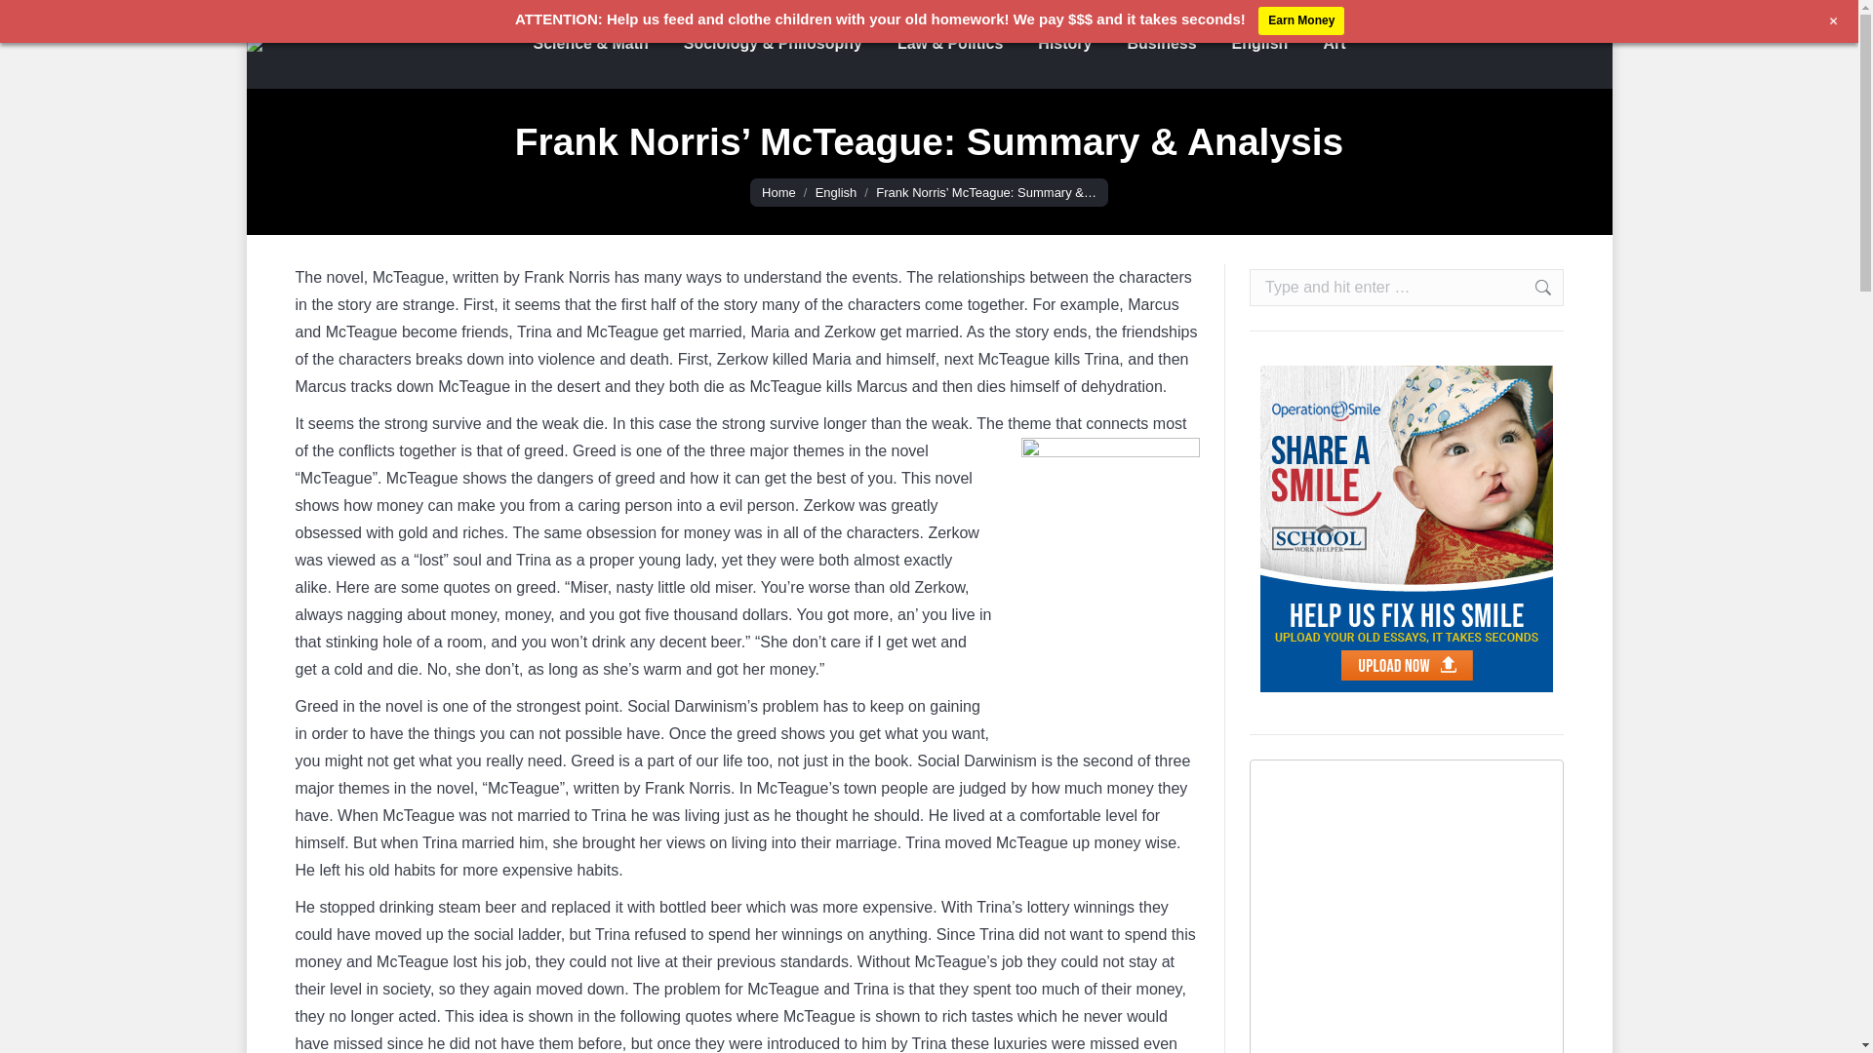 The width and height of the screenshot is (1873, 1053). What do you see at coordinates (67, 21) in the screenshot?
I see `Post Comment` at bounding box center [67, 21].